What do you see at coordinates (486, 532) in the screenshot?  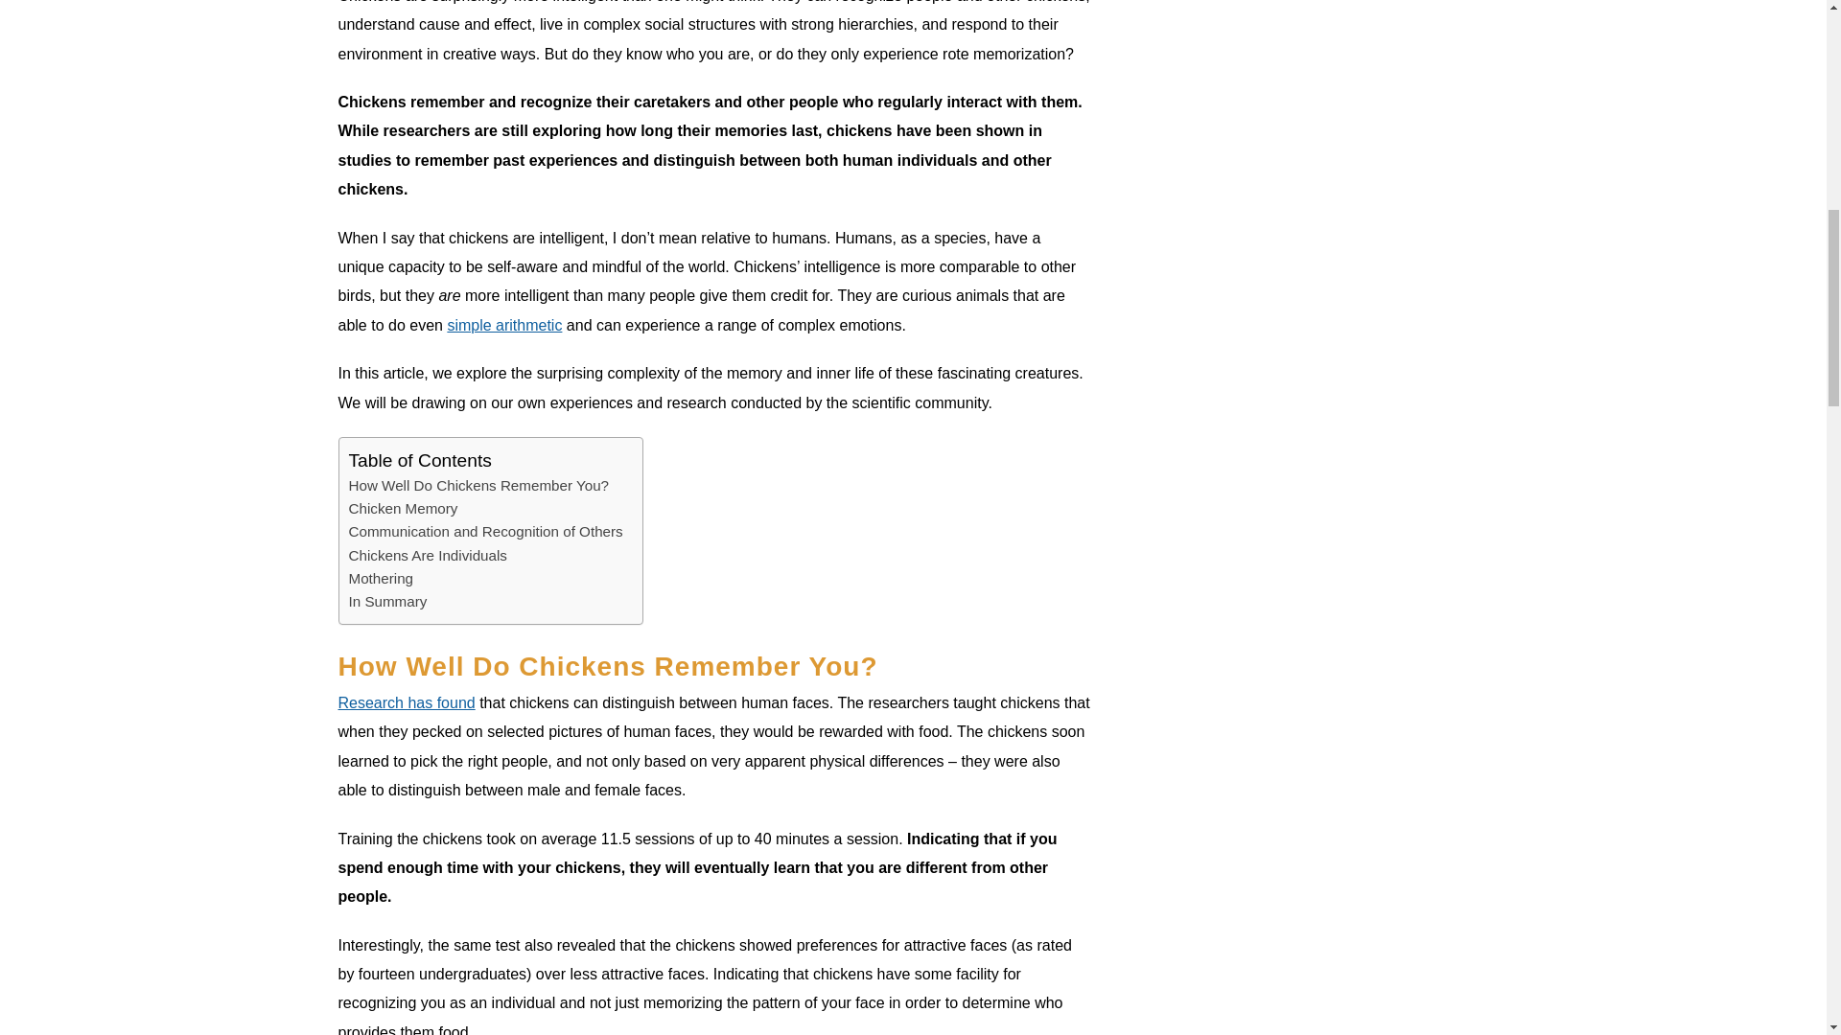 I see `Communication and Recognition of Others` at bounding box center [486, 532].